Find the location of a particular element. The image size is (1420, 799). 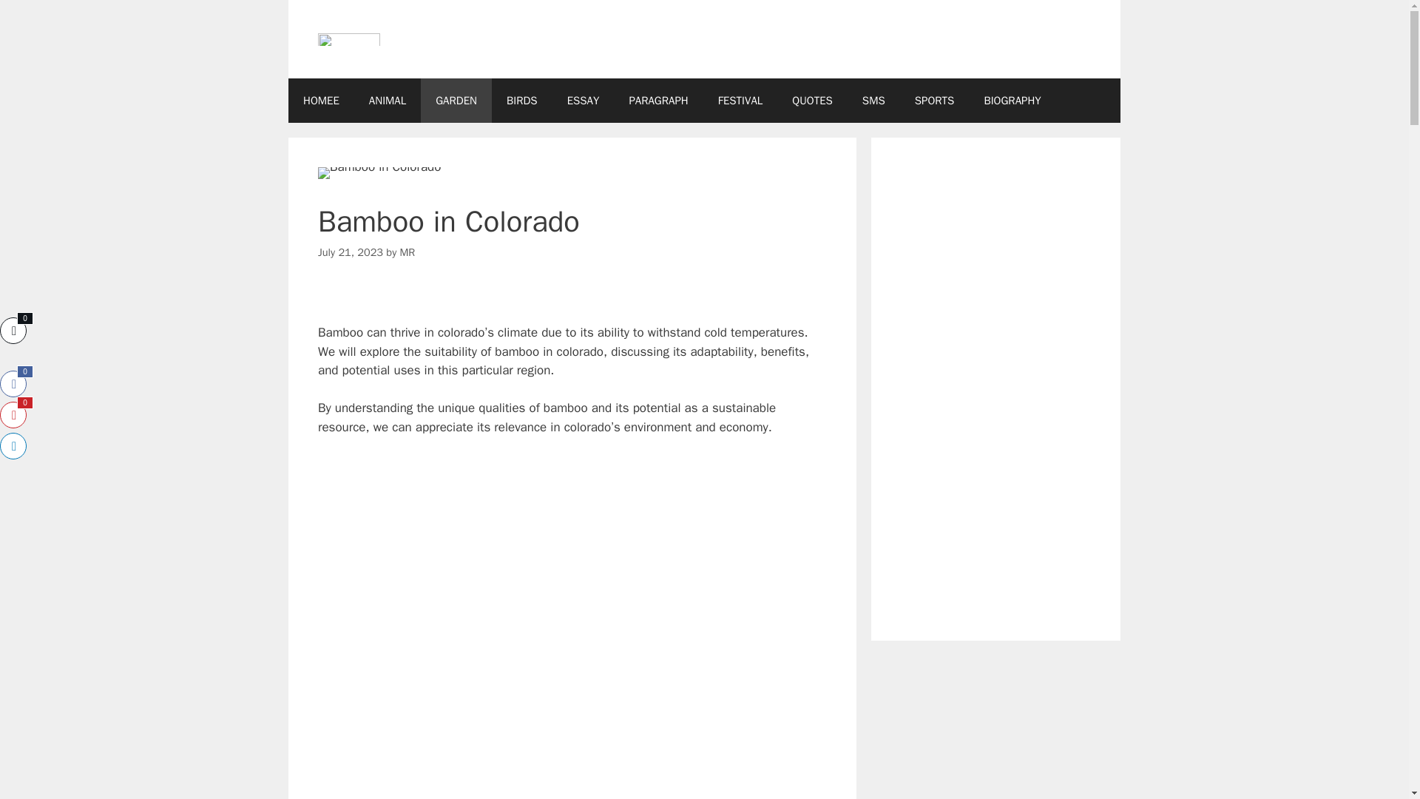

ESSAY is located at coordinates (583, 101).